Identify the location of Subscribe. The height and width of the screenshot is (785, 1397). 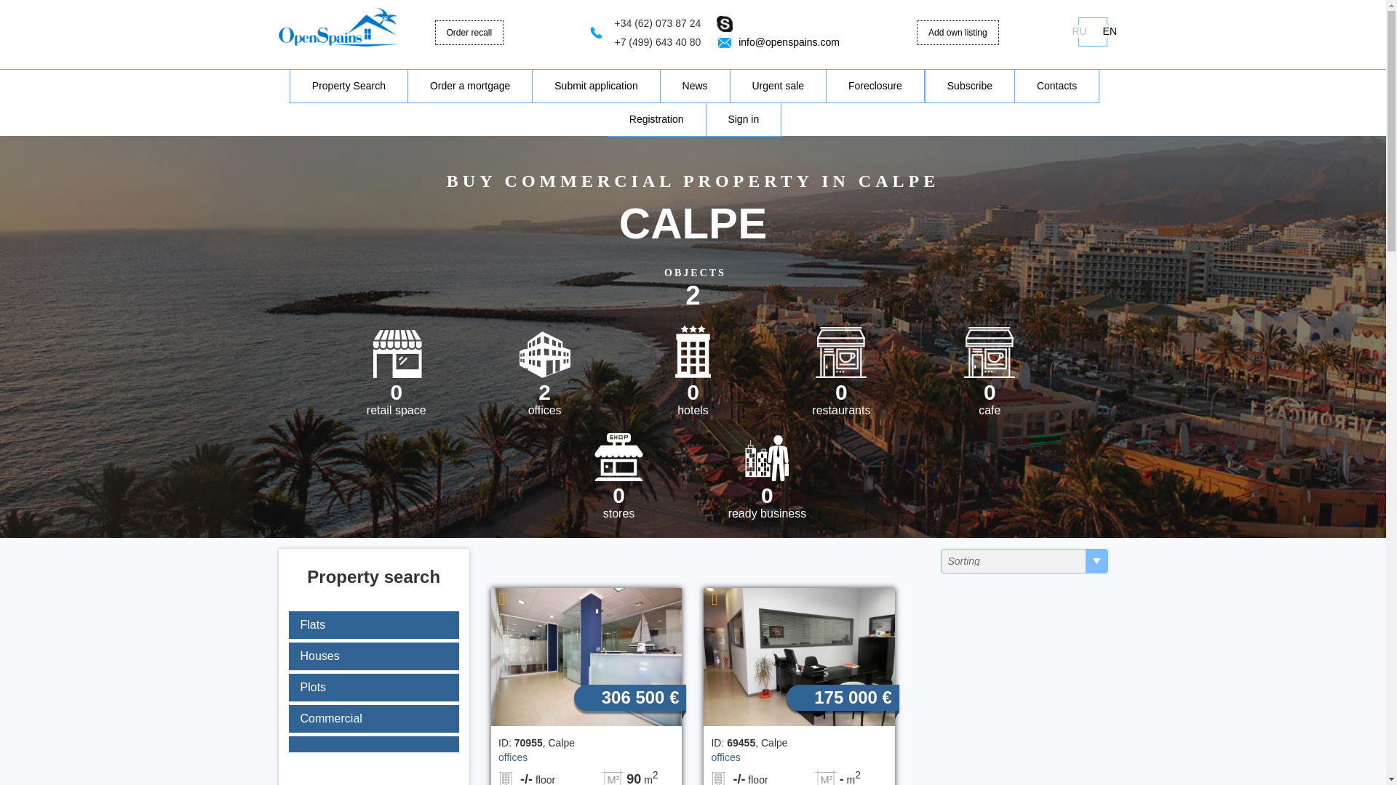
(970, 86).